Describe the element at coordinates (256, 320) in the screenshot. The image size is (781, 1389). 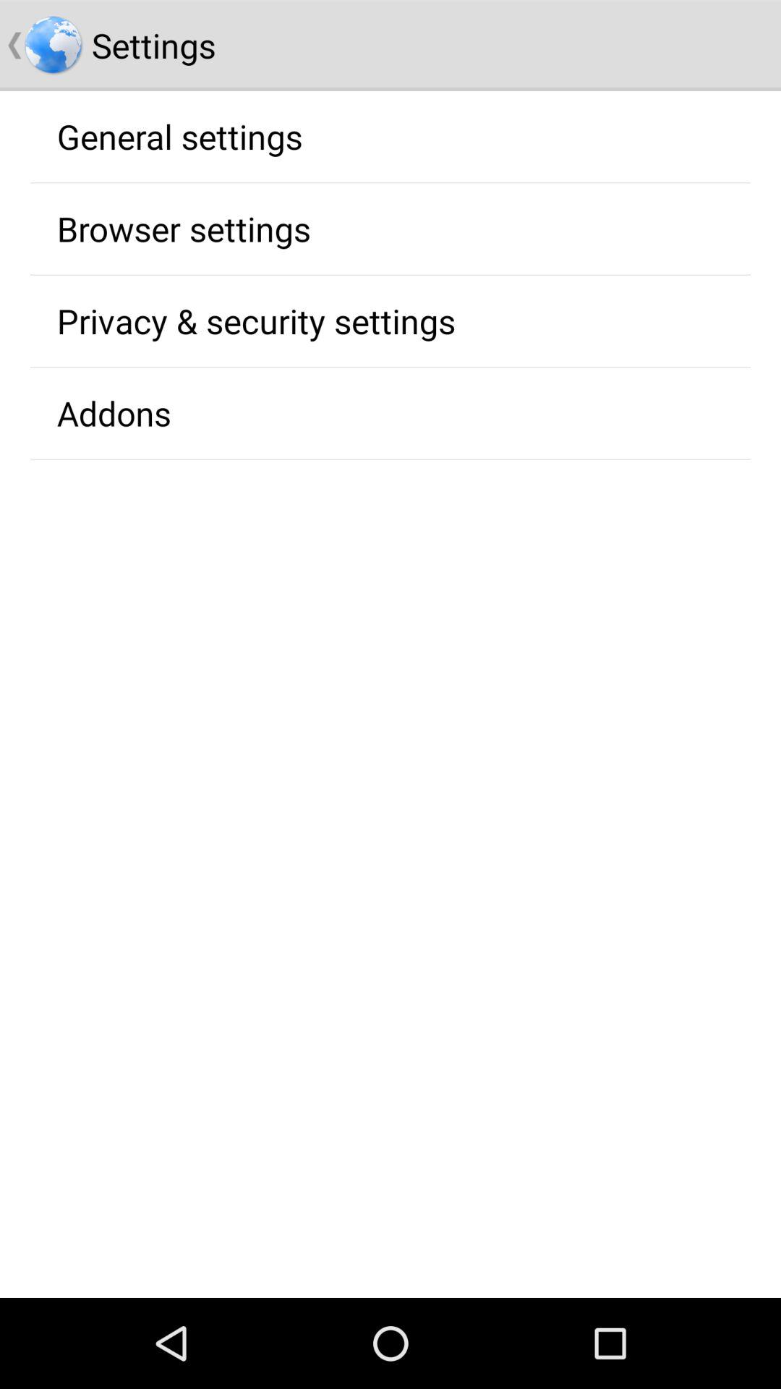
I see `click app above addons icon` at that location.